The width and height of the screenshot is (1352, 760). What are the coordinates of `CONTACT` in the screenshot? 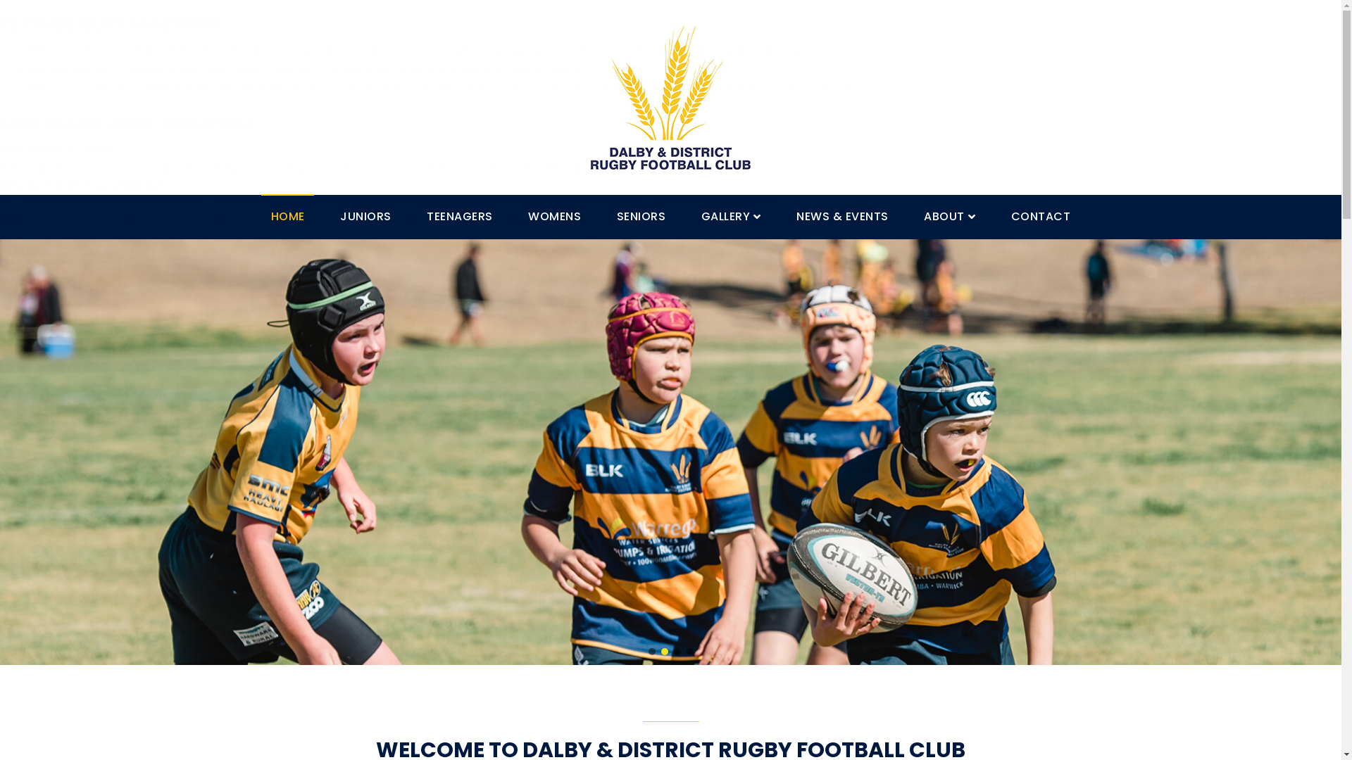 It's located at (1041, 217).